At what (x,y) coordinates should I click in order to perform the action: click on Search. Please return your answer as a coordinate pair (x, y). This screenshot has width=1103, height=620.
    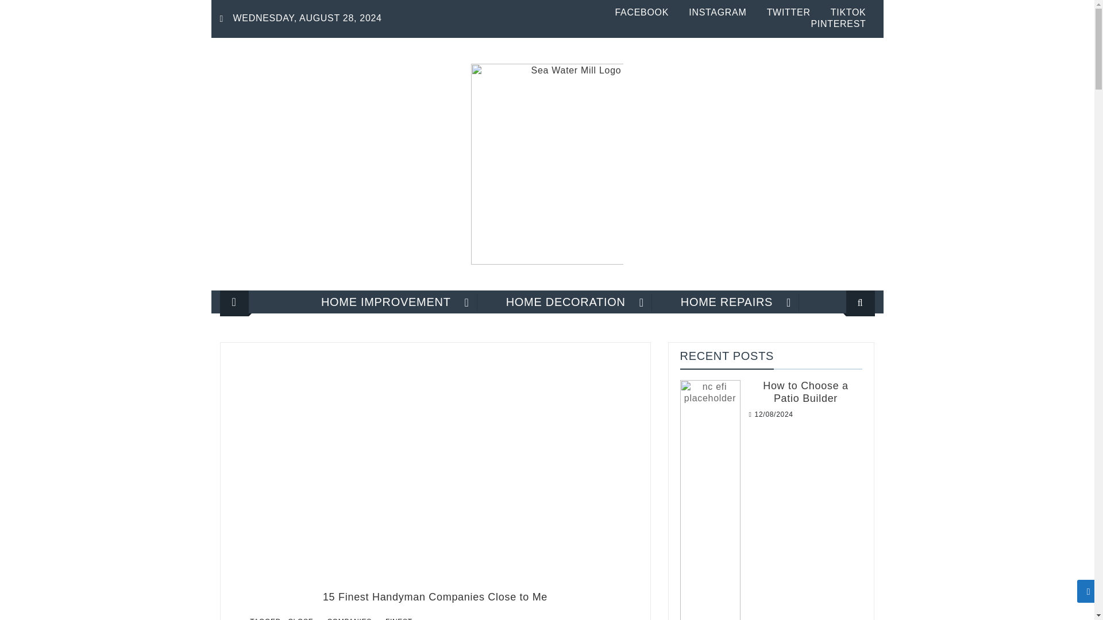
    Looking at the image, I should click on (846, 340).